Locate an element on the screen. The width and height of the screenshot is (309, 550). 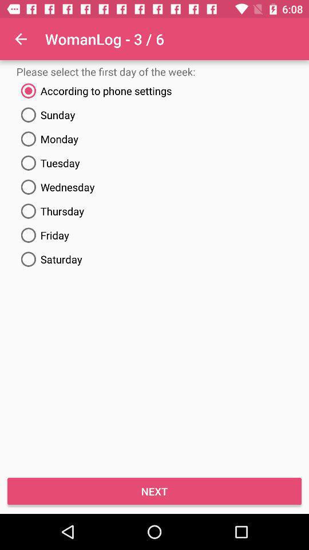
turn off item above please select the icon is located at coordinates (21, 39).